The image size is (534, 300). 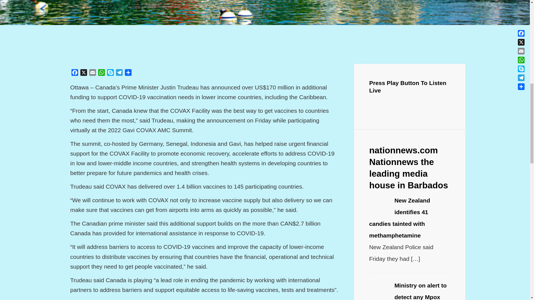 What do you see at coordinates (101, 73) in the screenshot?
I see `WhatsApp` at bounding box center [101, 73].